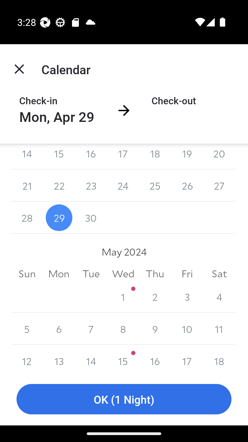 Image resolution: width=248 pixels, height=442 pixels. I want to click on 2 2 May 2024, so click(155, 297).